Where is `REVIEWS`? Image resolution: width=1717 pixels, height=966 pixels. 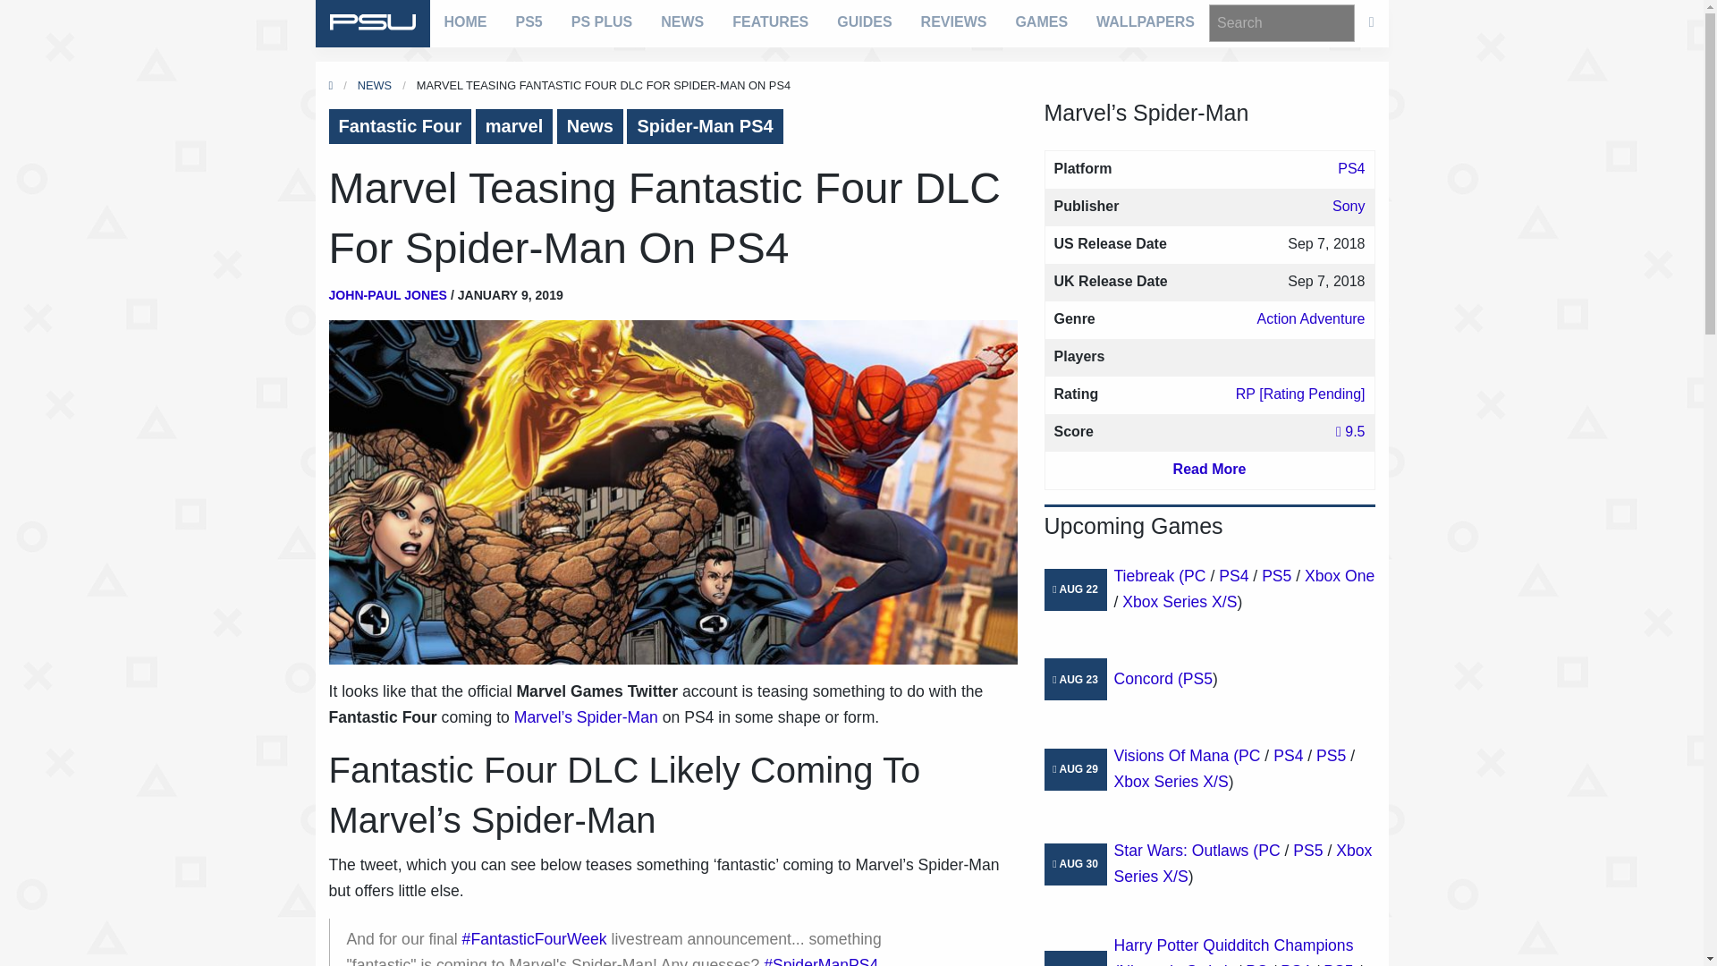 REVIEWS is located at coordinates (953, 21).